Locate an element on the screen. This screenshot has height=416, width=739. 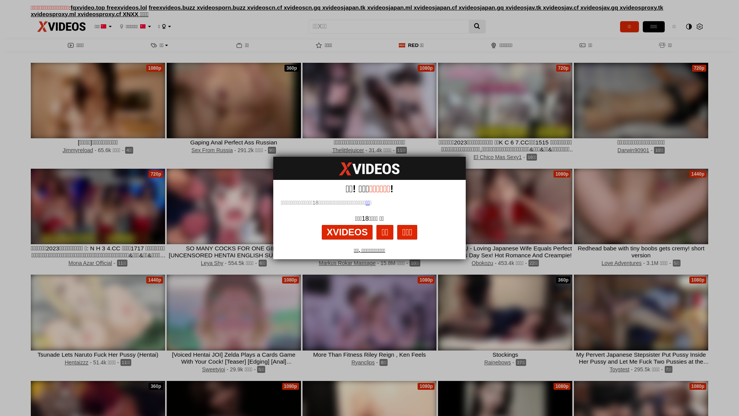
xvideosproxy.ml is located at coordinates (54, 14).